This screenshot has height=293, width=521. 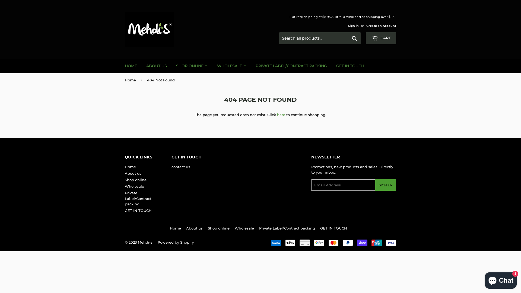 I want to click on Home, so click(x=175, y=228).